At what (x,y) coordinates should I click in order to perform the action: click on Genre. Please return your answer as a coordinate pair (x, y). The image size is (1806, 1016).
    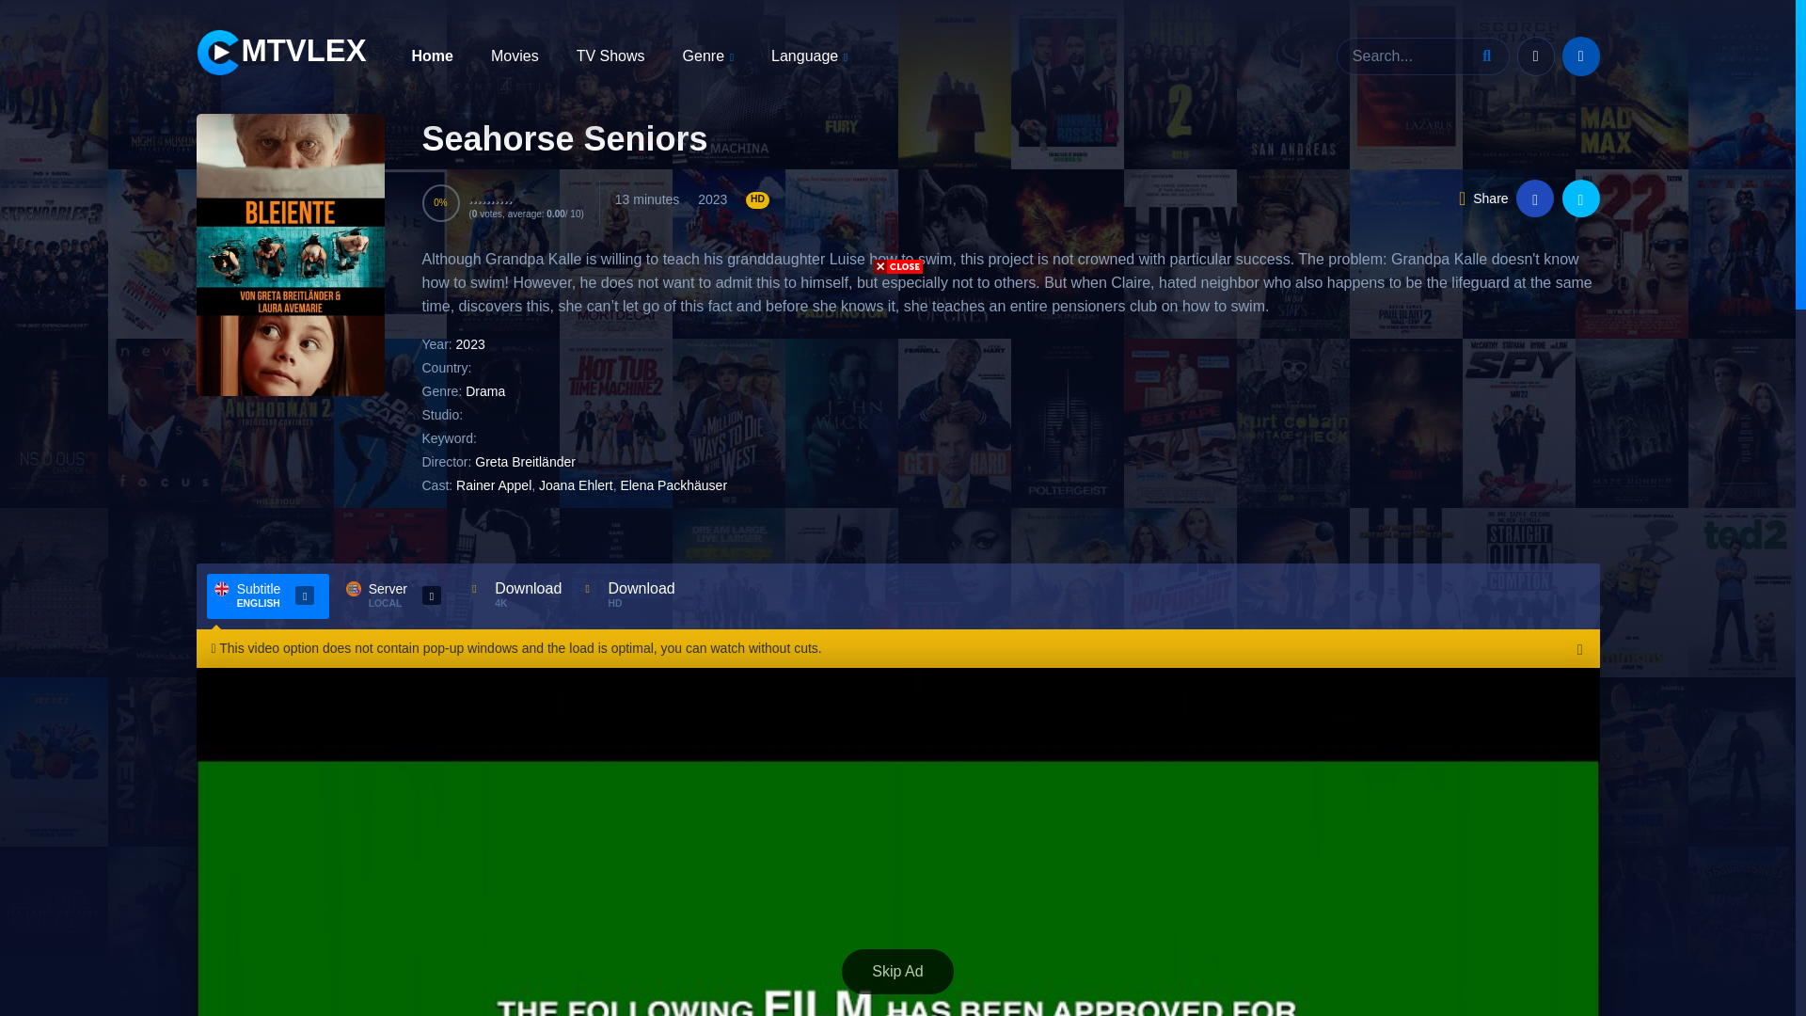
    Looking at the image, I should click on (707, 56).